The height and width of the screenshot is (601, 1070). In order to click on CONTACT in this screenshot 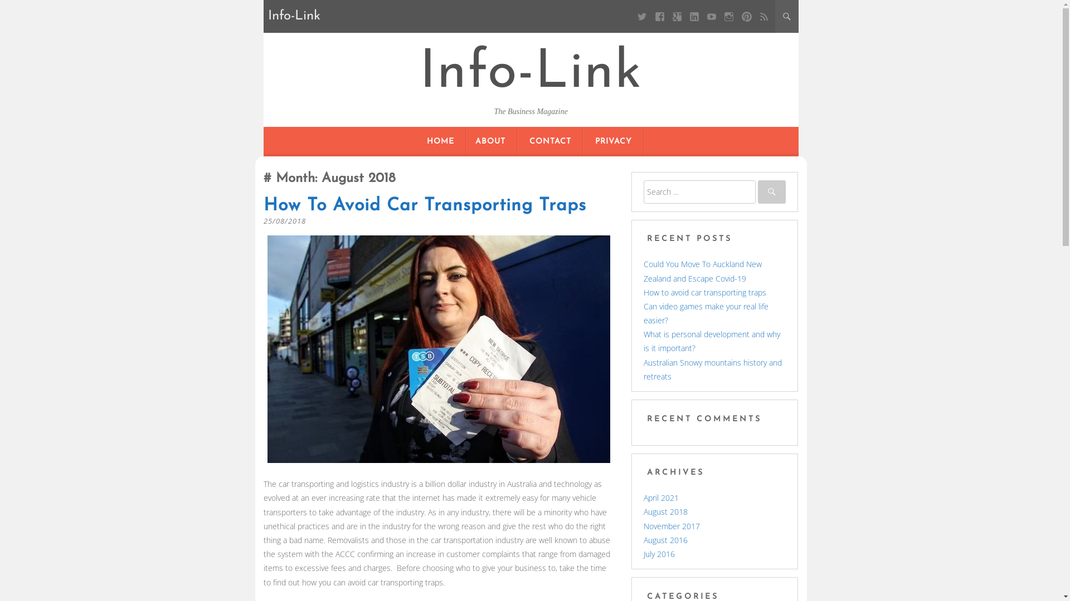, I will do `click(551, 142)`.